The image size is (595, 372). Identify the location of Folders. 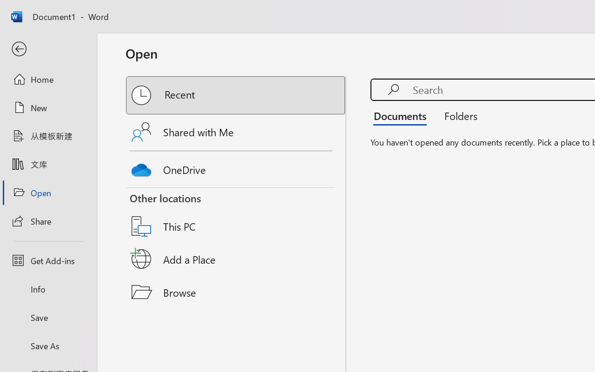
(457, 115).